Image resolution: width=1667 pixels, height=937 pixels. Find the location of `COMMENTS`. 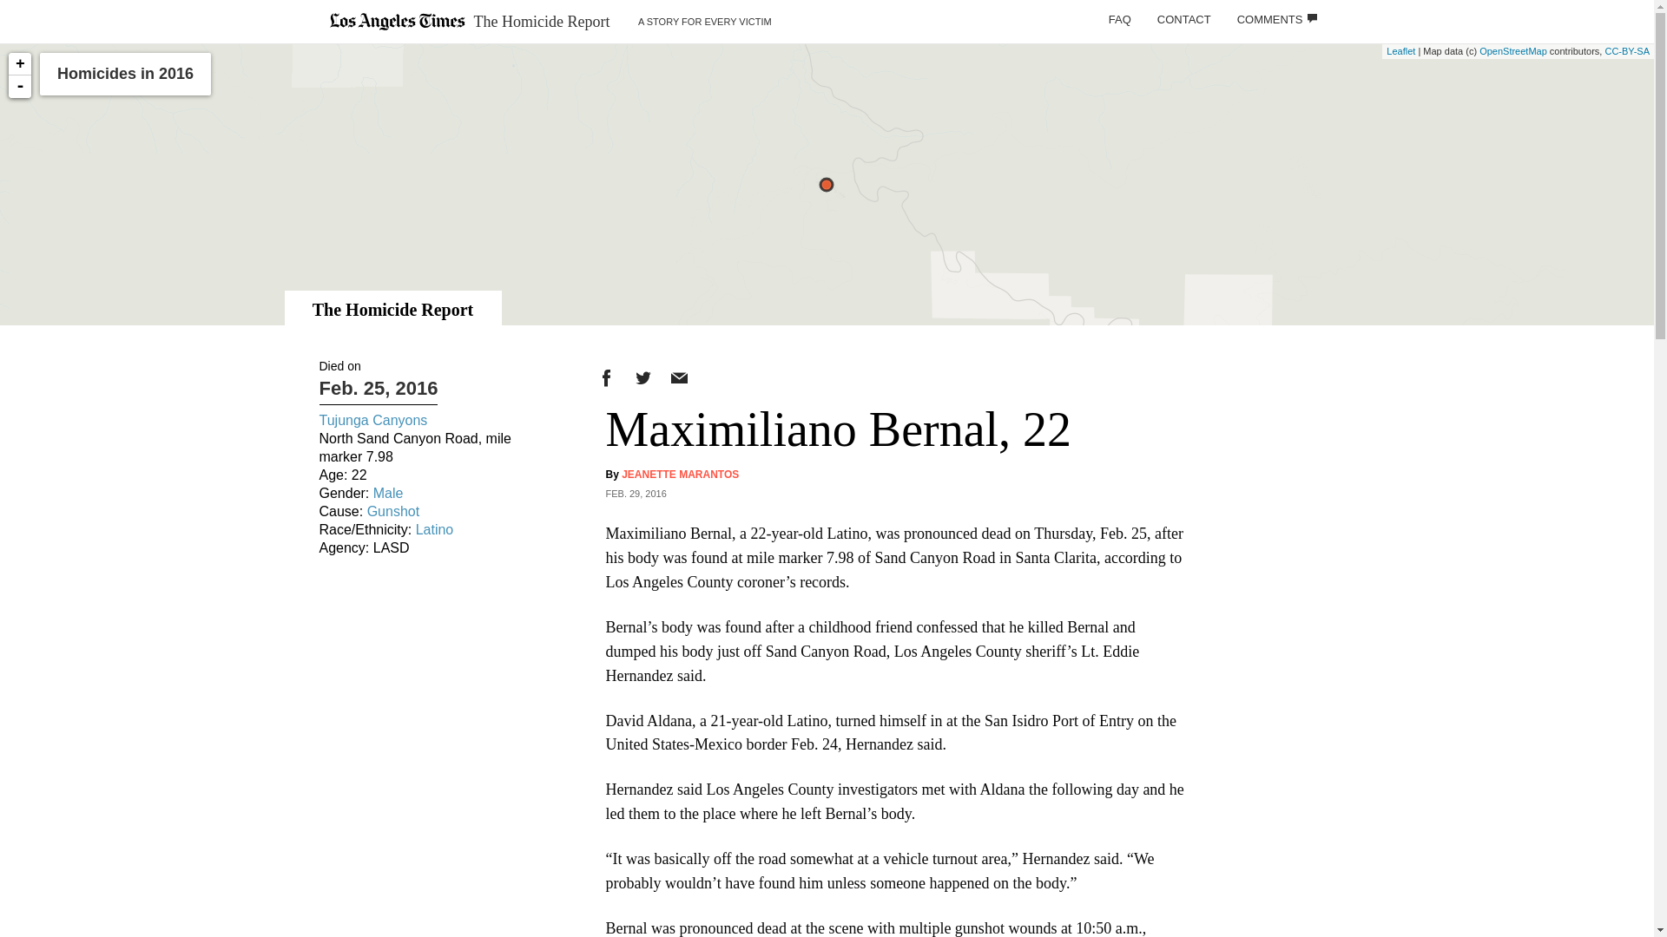

COMMENTS is located at coordinates (1276, 19).